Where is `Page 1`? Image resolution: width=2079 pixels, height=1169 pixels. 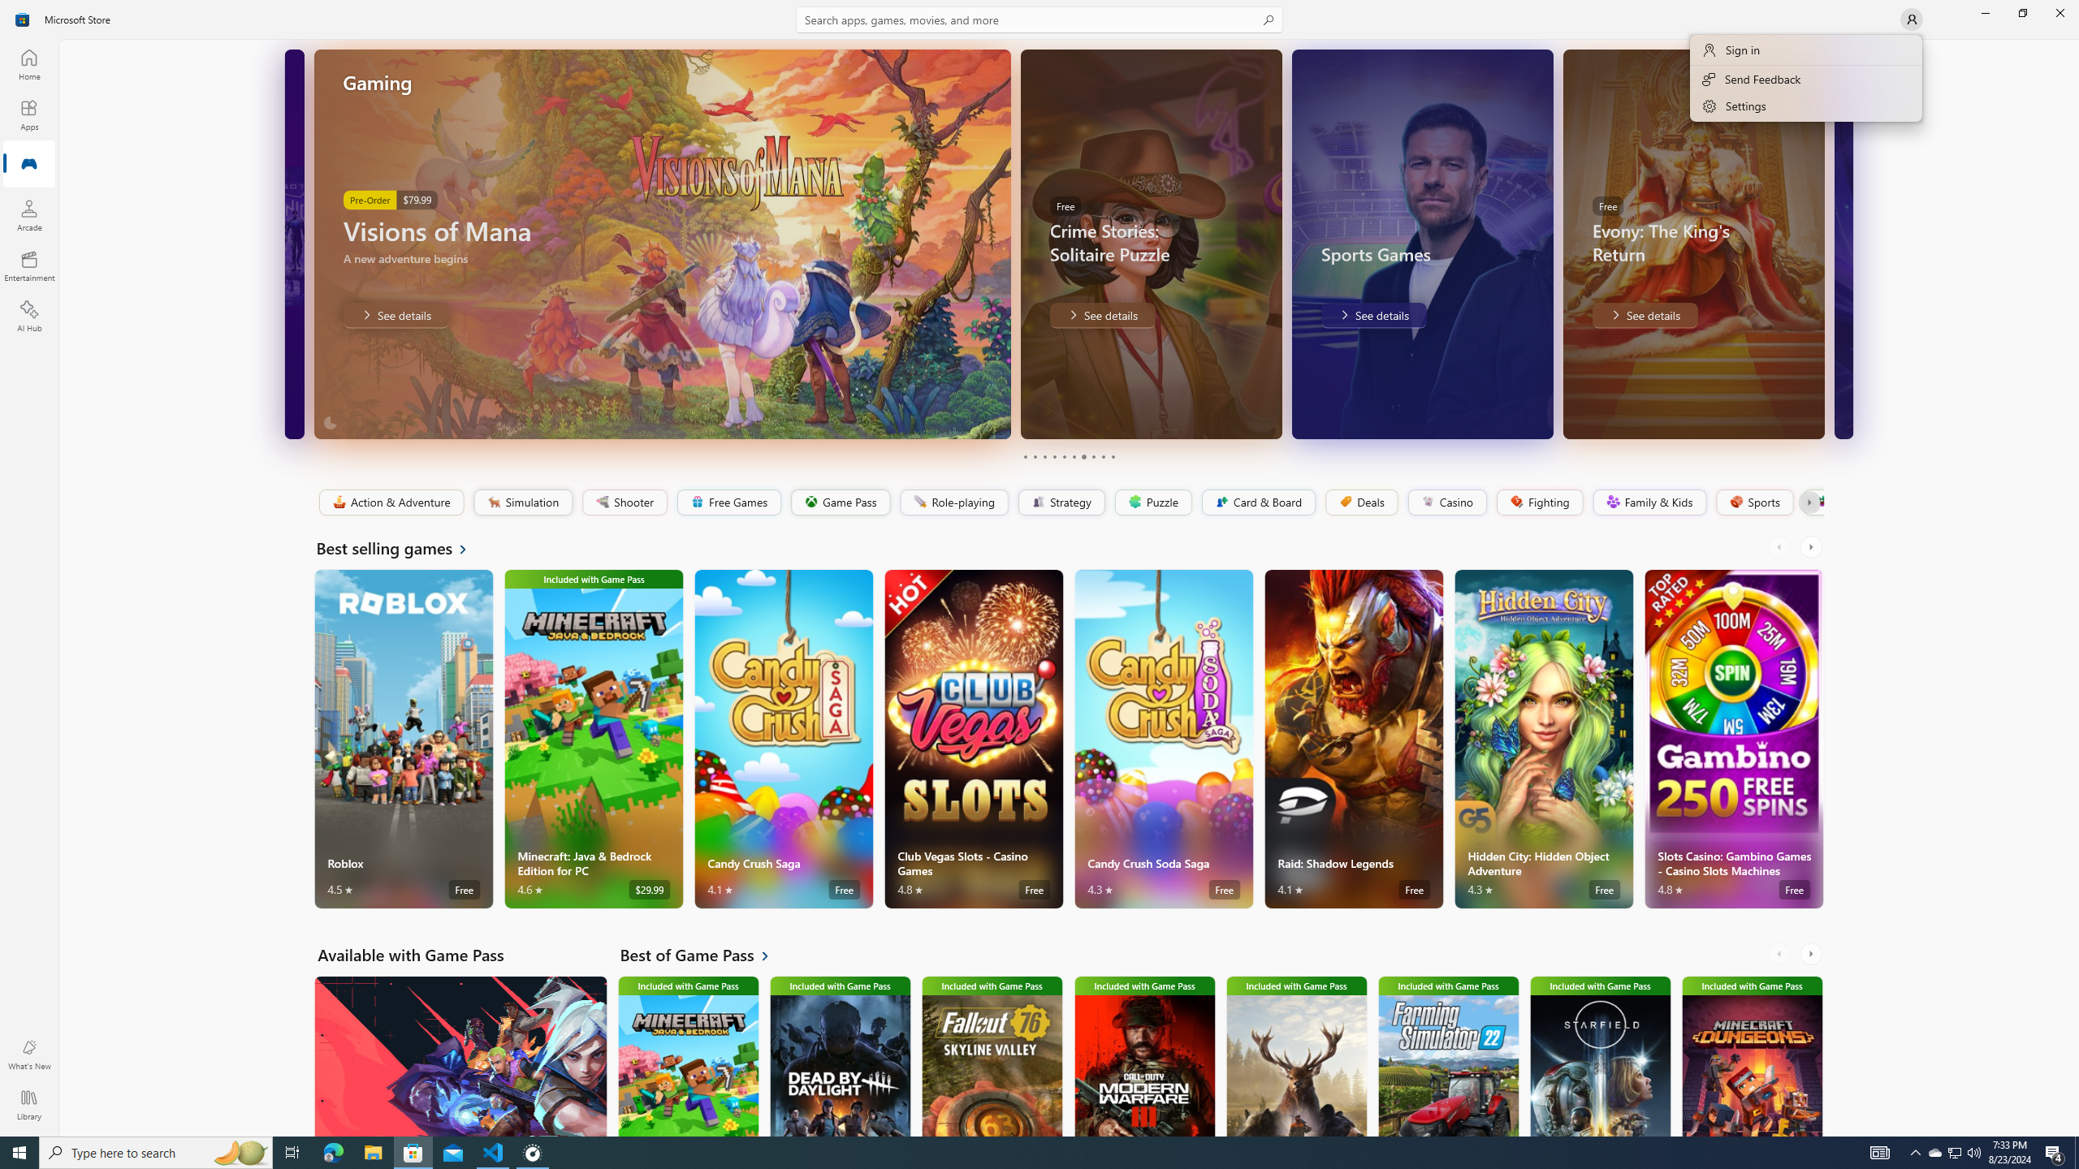
Page 1 is located at coordinates (1025, 456).